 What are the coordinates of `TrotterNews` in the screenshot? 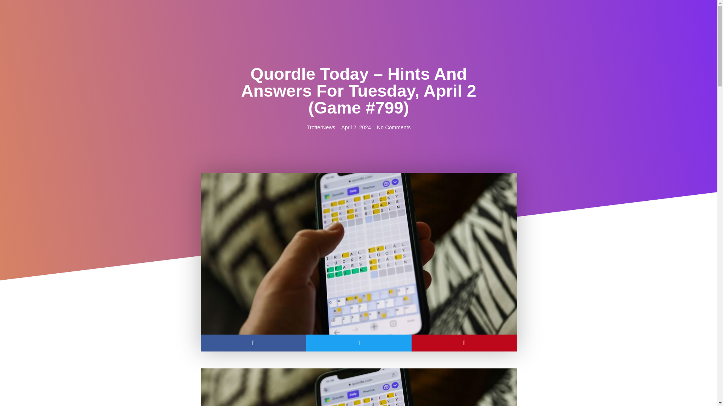 It's located at (321, 127).